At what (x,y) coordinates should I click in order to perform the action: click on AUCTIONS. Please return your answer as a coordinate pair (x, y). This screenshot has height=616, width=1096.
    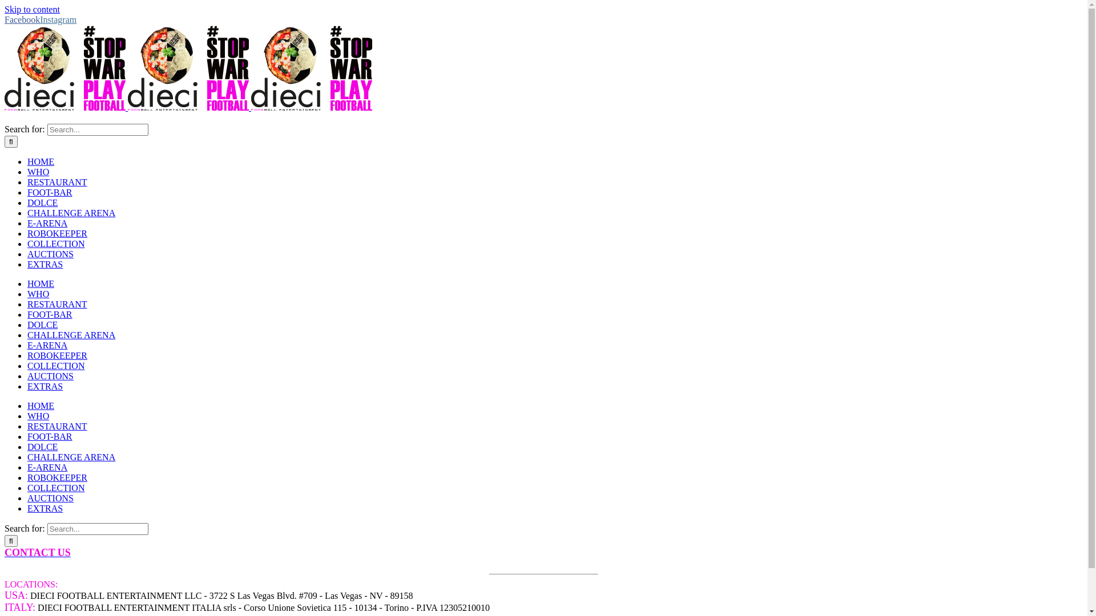
    Looking at the image, I should click on (50, 254).